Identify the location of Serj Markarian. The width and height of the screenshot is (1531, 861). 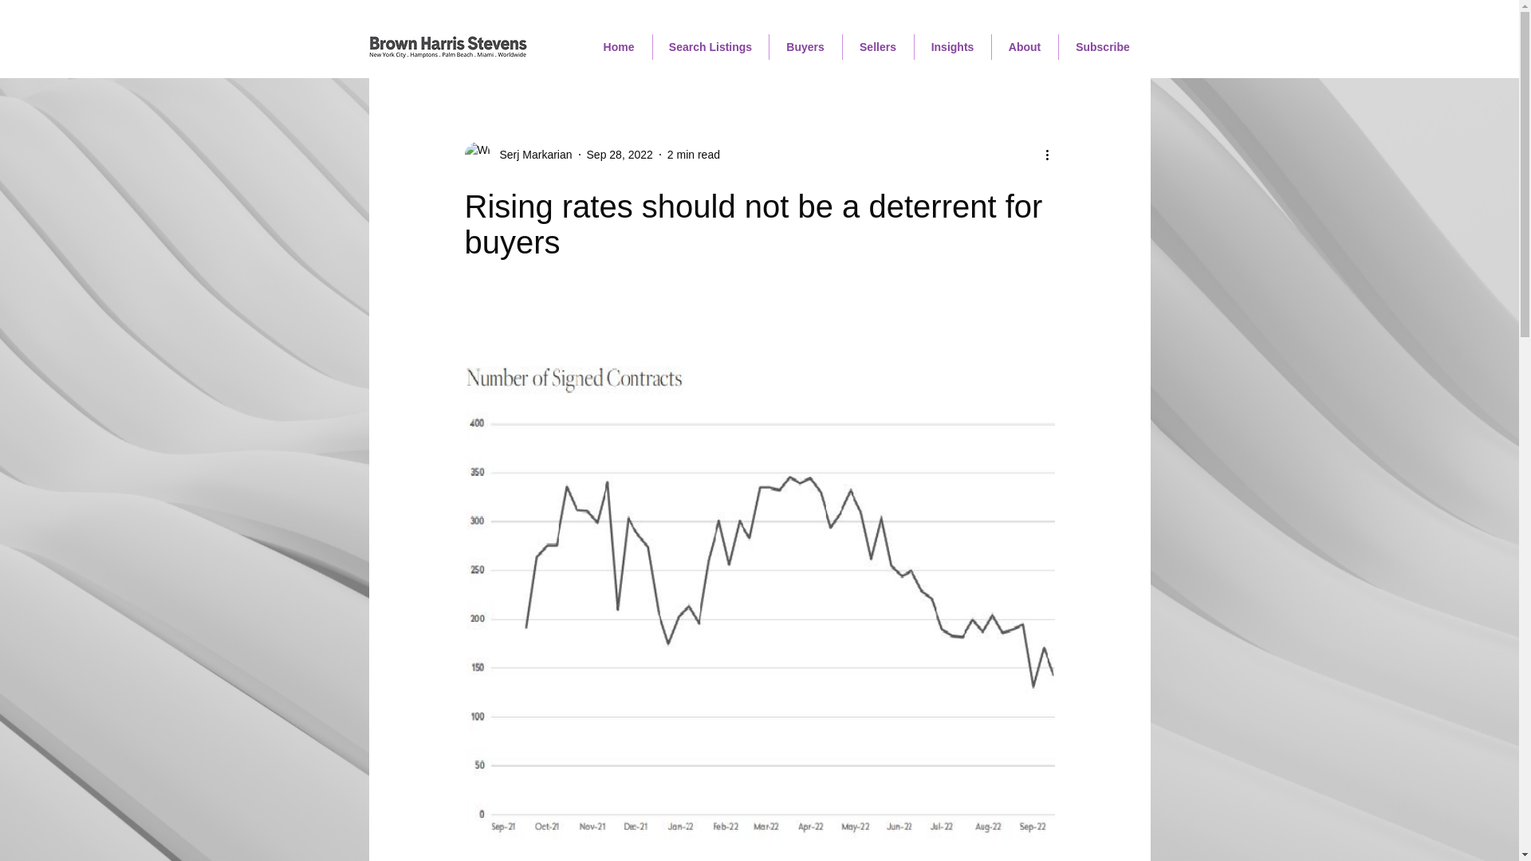
(517, 155).